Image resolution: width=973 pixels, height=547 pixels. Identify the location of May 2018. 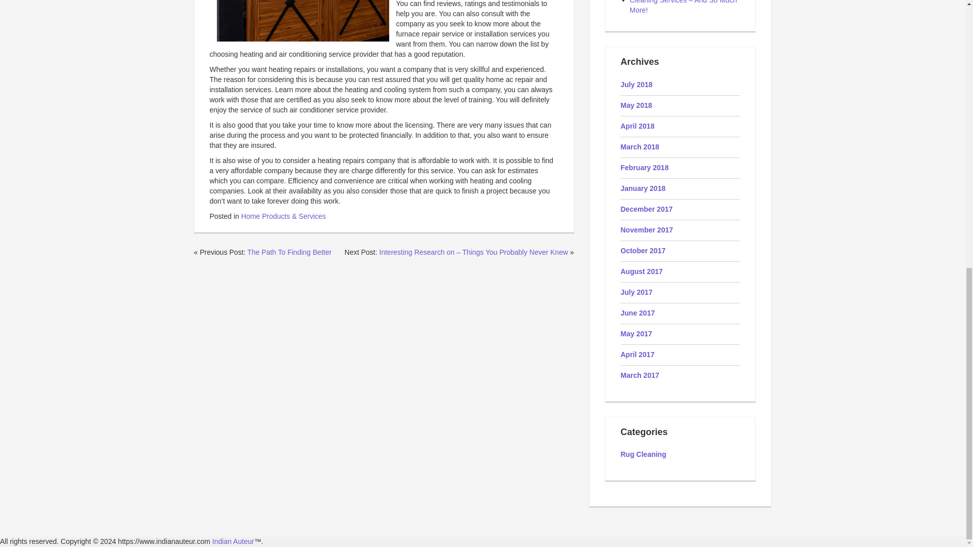
(636, 105).